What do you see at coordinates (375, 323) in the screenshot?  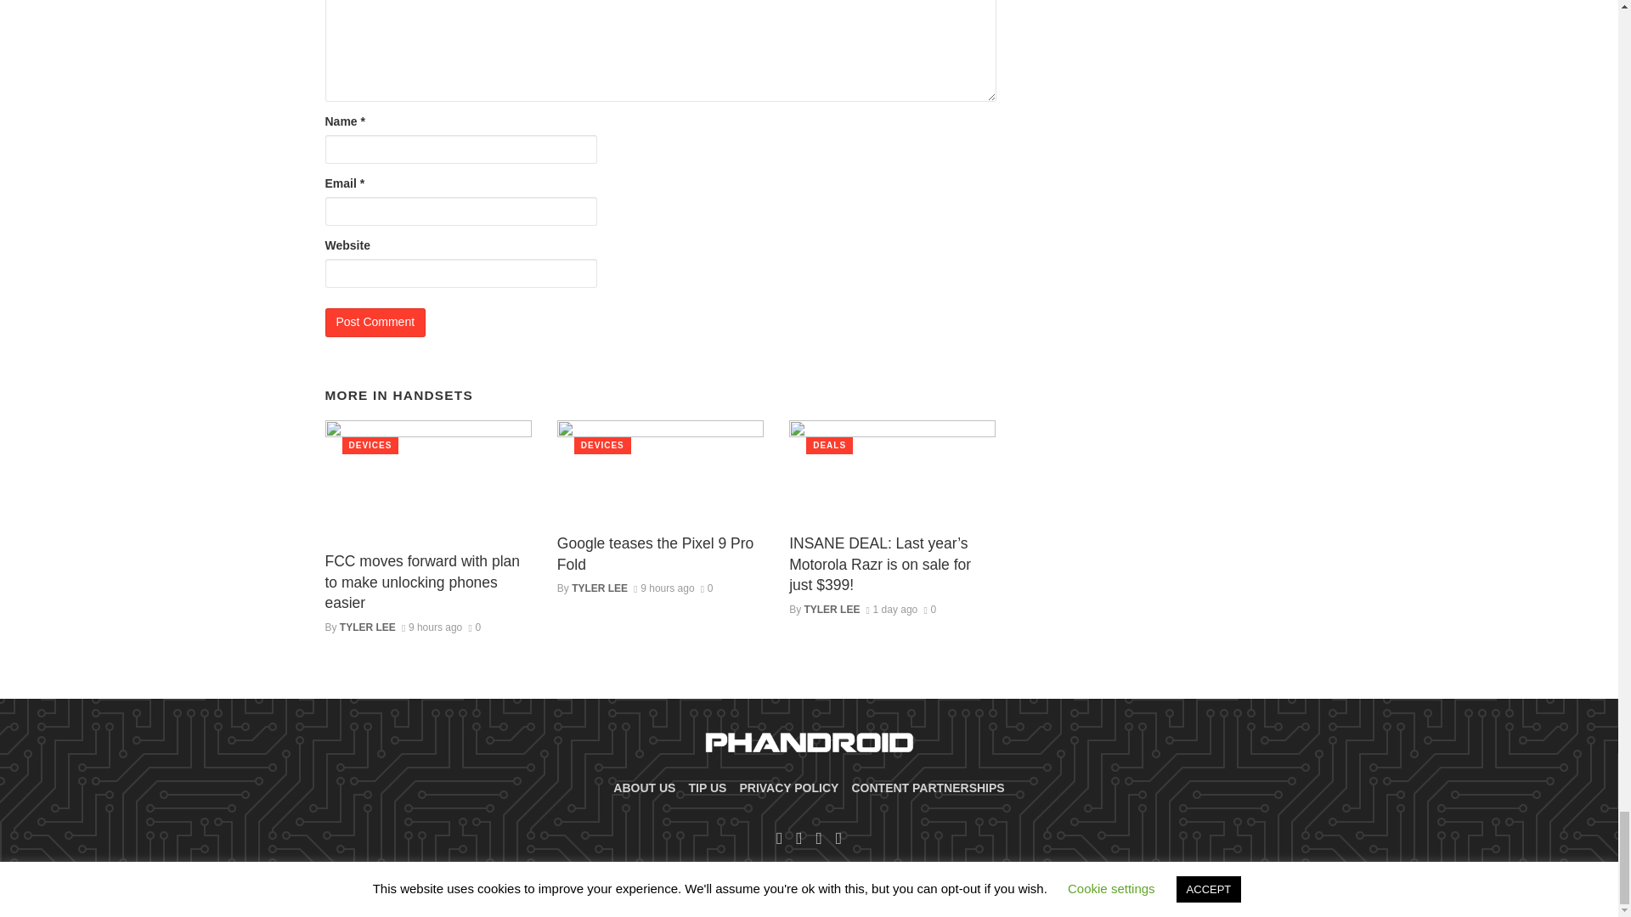 I see `Post Comment` at bounding box center [375, 323].